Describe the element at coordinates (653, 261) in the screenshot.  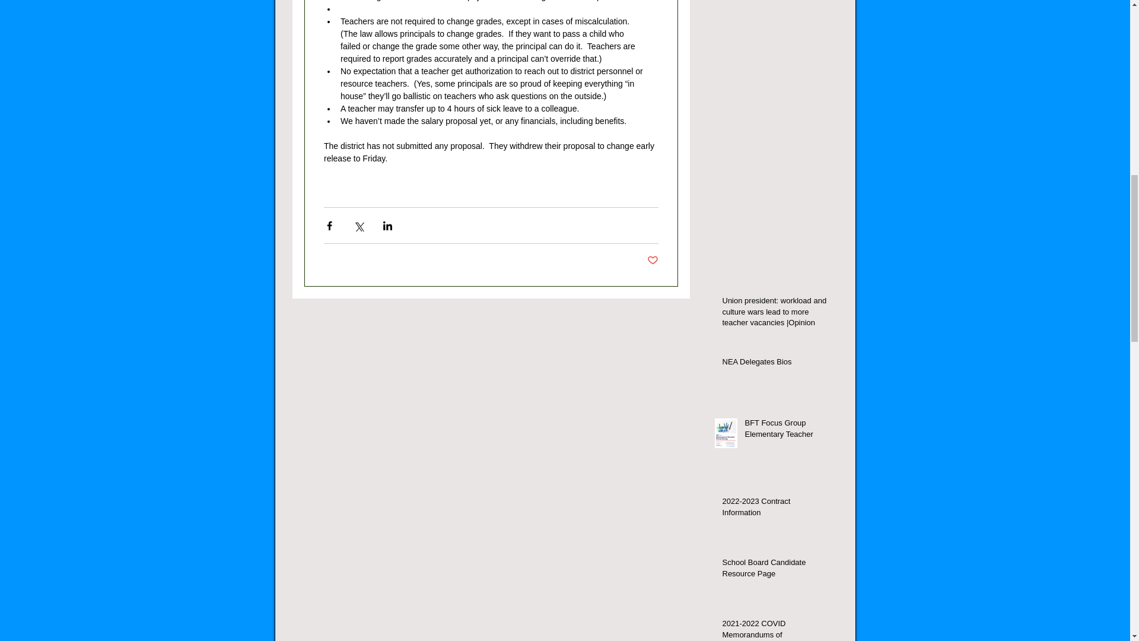
I see `Post not marked as liked` at that location.